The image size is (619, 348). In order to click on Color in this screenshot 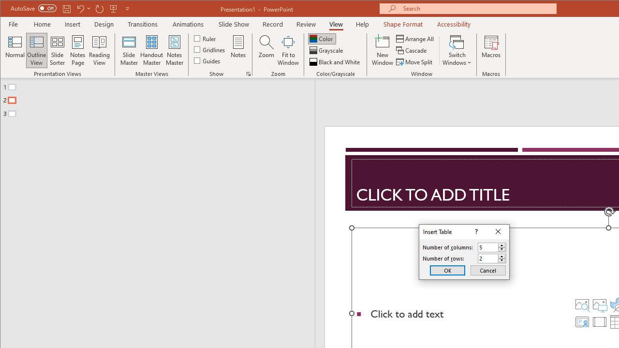, I will do `click(322, 39)`.